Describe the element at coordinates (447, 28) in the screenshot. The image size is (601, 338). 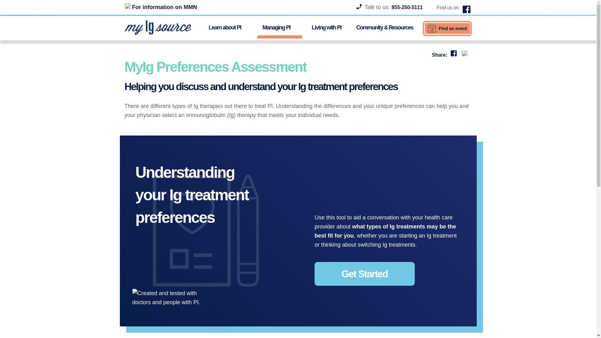
I see `Find an event` at that location.